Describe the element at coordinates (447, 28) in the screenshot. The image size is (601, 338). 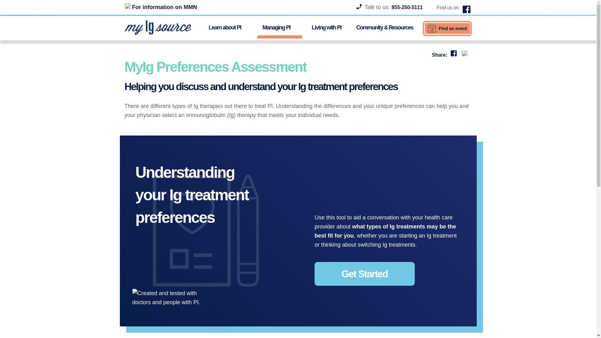
I see `Find an event` at that location.